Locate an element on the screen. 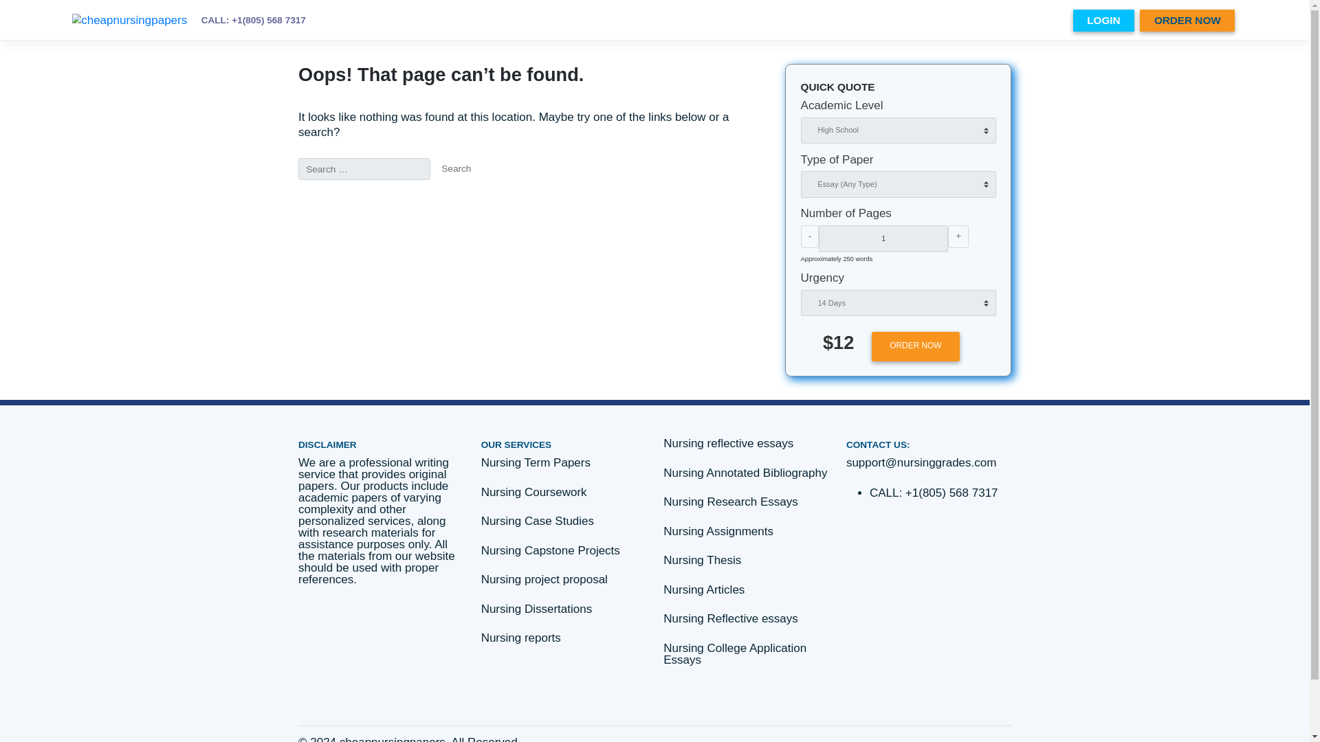 This screenshot has width=1320, height=742. Search for: is located at coordinates (429, 198).